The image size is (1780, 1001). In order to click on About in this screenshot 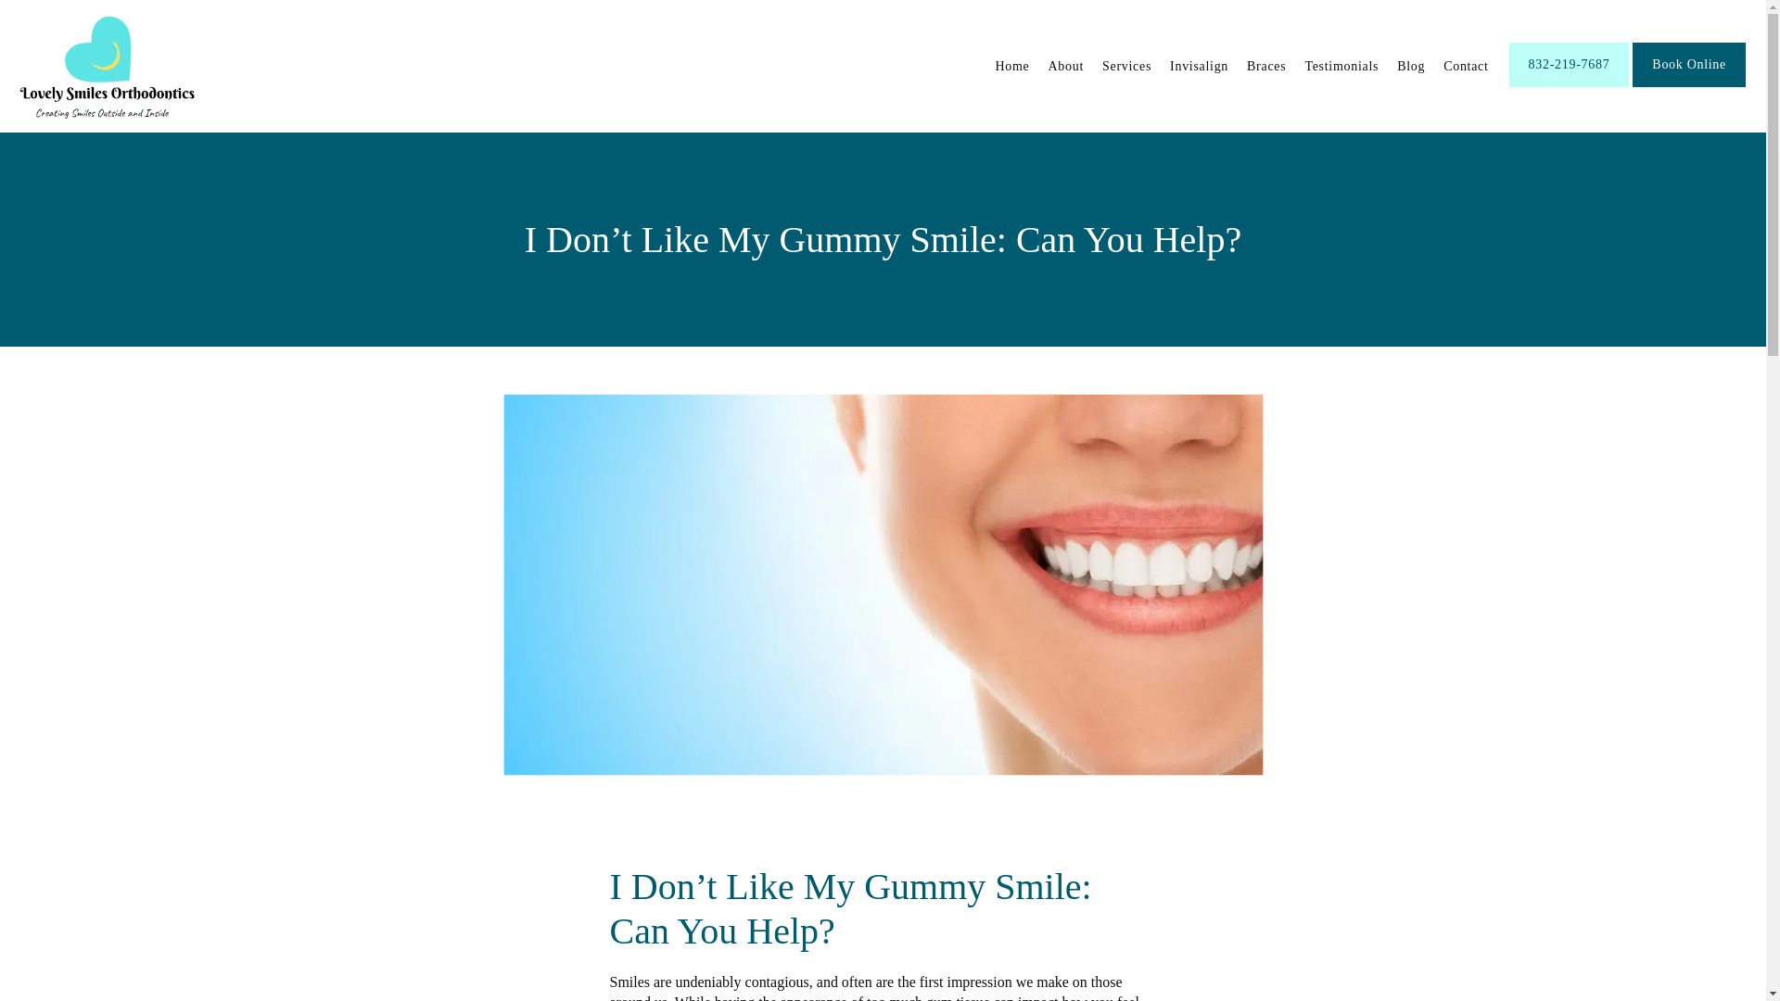, I will do `click(1066, 65)`.